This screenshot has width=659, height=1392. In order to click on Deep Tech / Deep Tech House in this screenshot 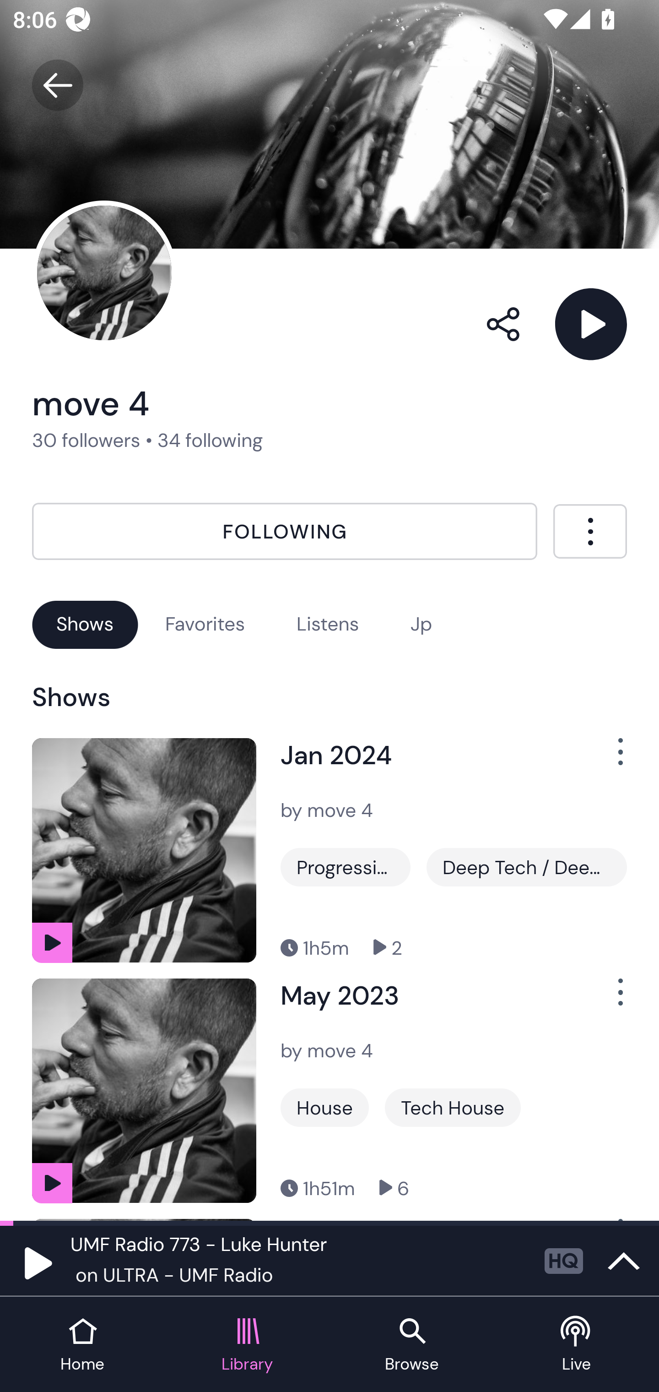, I will do `click(526, 867)`.